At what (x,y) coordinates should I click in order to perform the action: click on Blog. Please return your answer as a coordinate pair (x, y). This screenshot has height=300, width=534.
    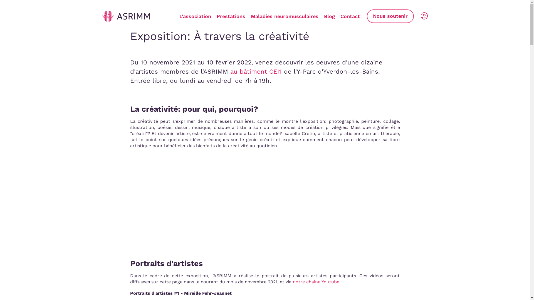
    Looking at the image, I should click on (329, 16).